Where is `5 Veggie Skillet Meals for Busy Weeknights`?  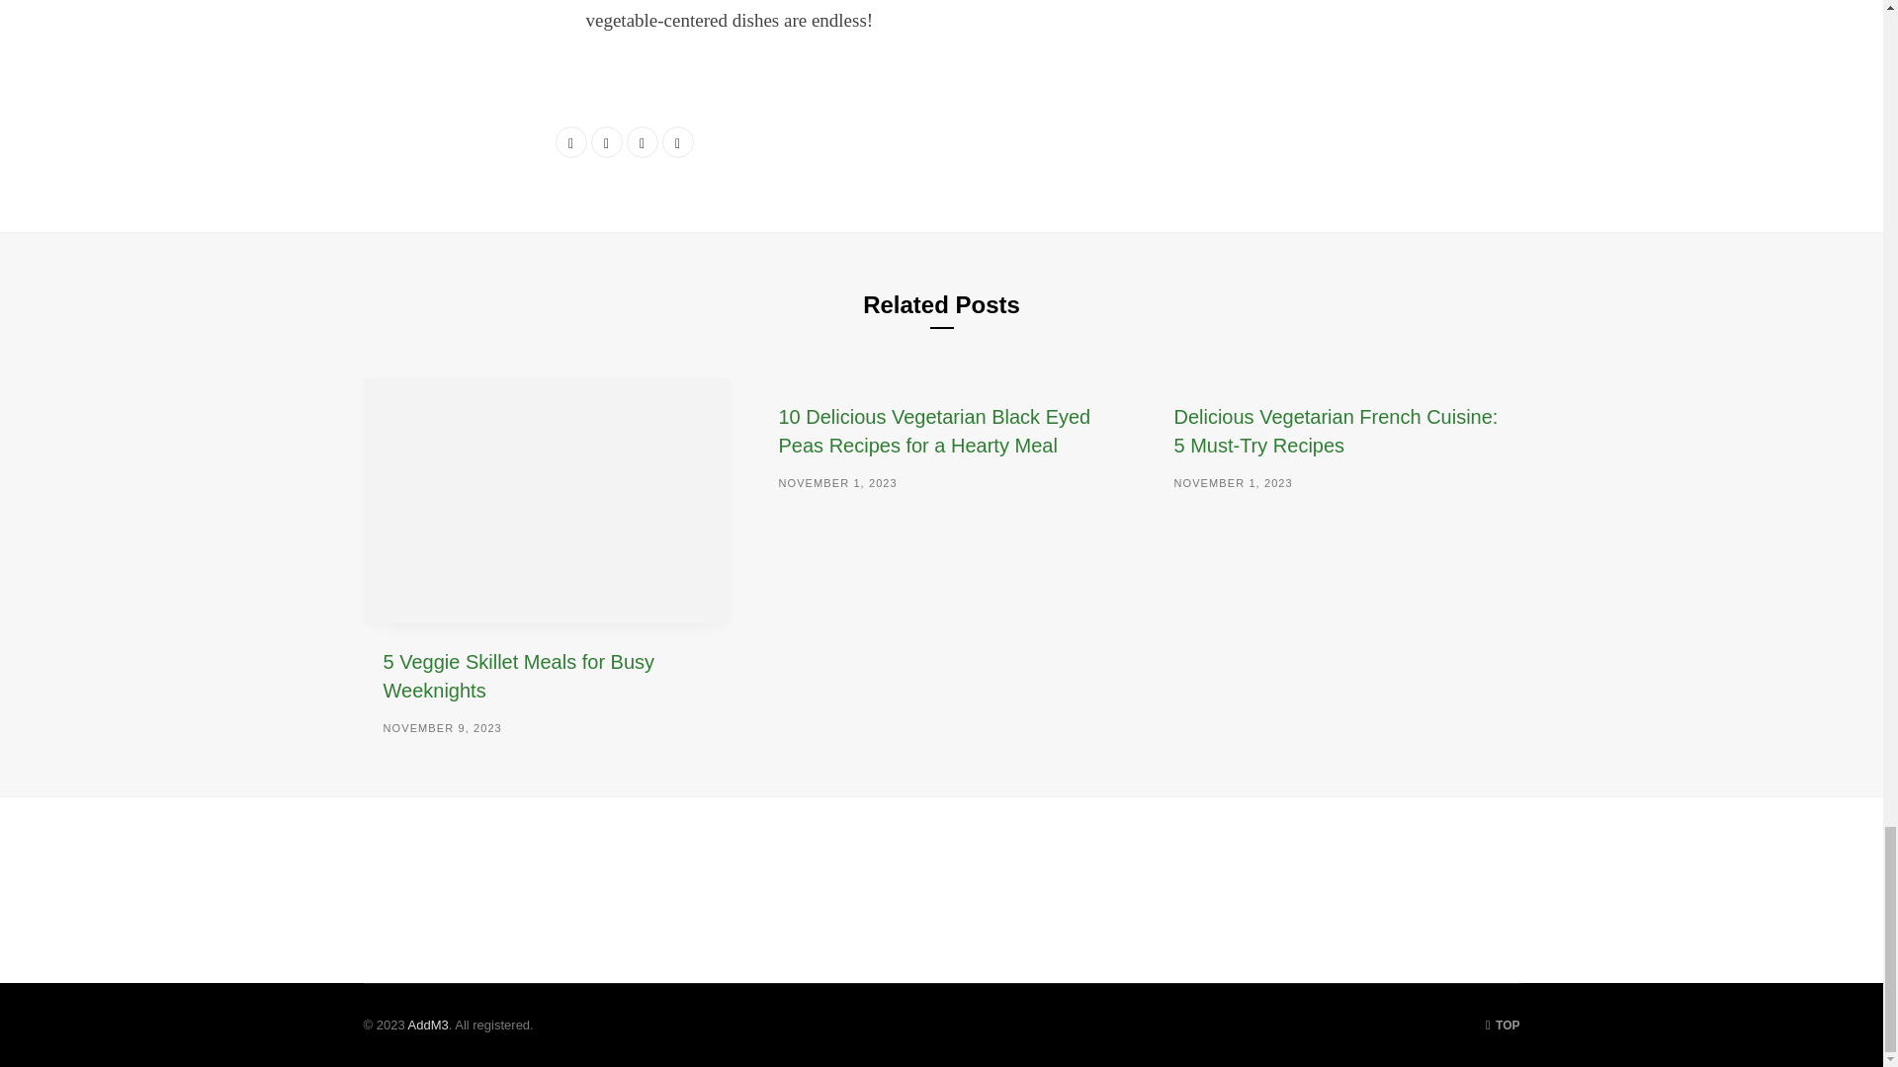
5 Veggie Skillet Meals for Busy Weeknights is located at coordinates (518, 676).